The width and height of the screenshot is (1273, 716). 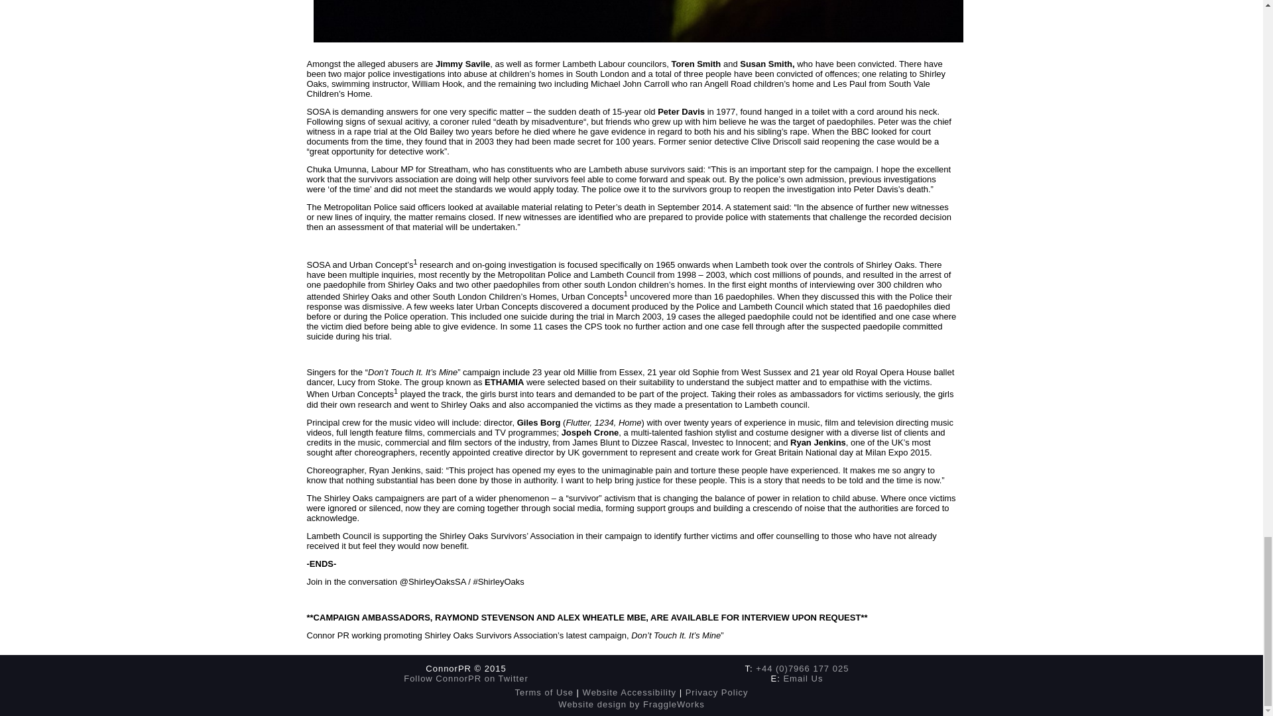 What do you see at coordinates (717, 692) in the screenshot?
I see `Privacy Policy` at bounding box center [717, 692].